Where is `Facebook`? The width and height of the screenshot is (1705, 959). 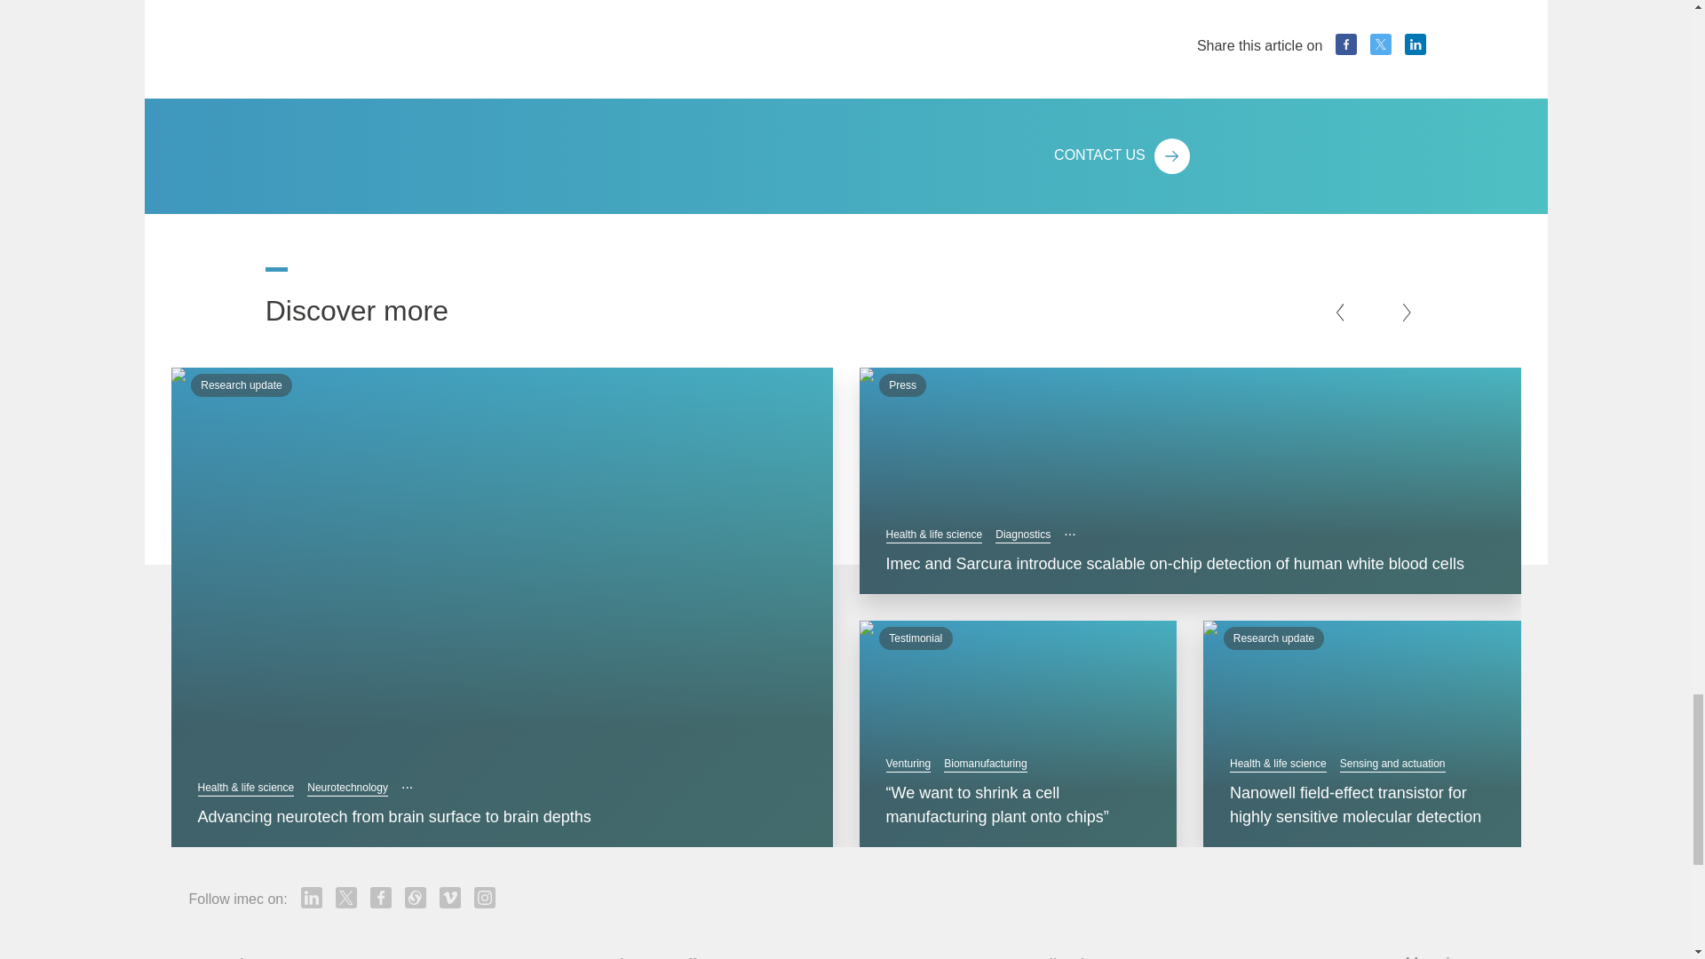
Facebook is located at coordinates (1346, 44).